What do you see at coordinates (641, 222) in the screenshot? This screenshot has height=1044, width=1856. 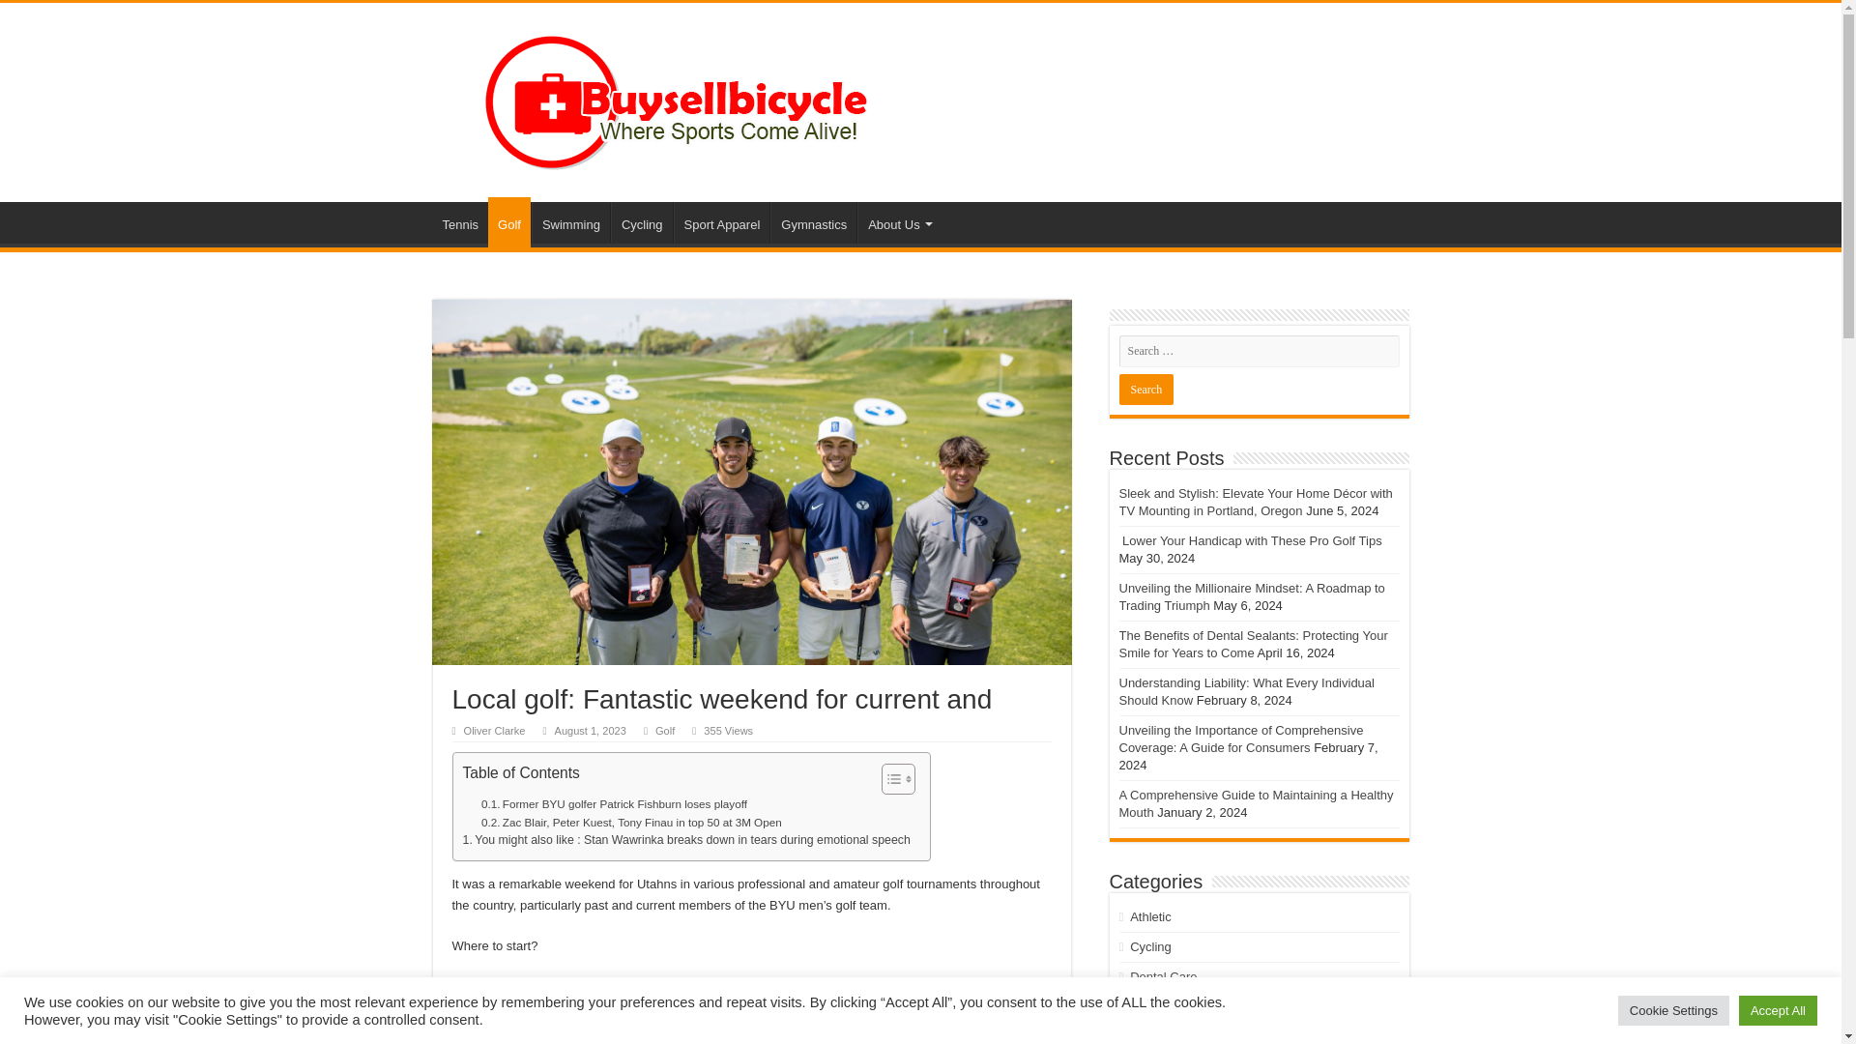 I see `Cycling` at bounding box center [641, 222].